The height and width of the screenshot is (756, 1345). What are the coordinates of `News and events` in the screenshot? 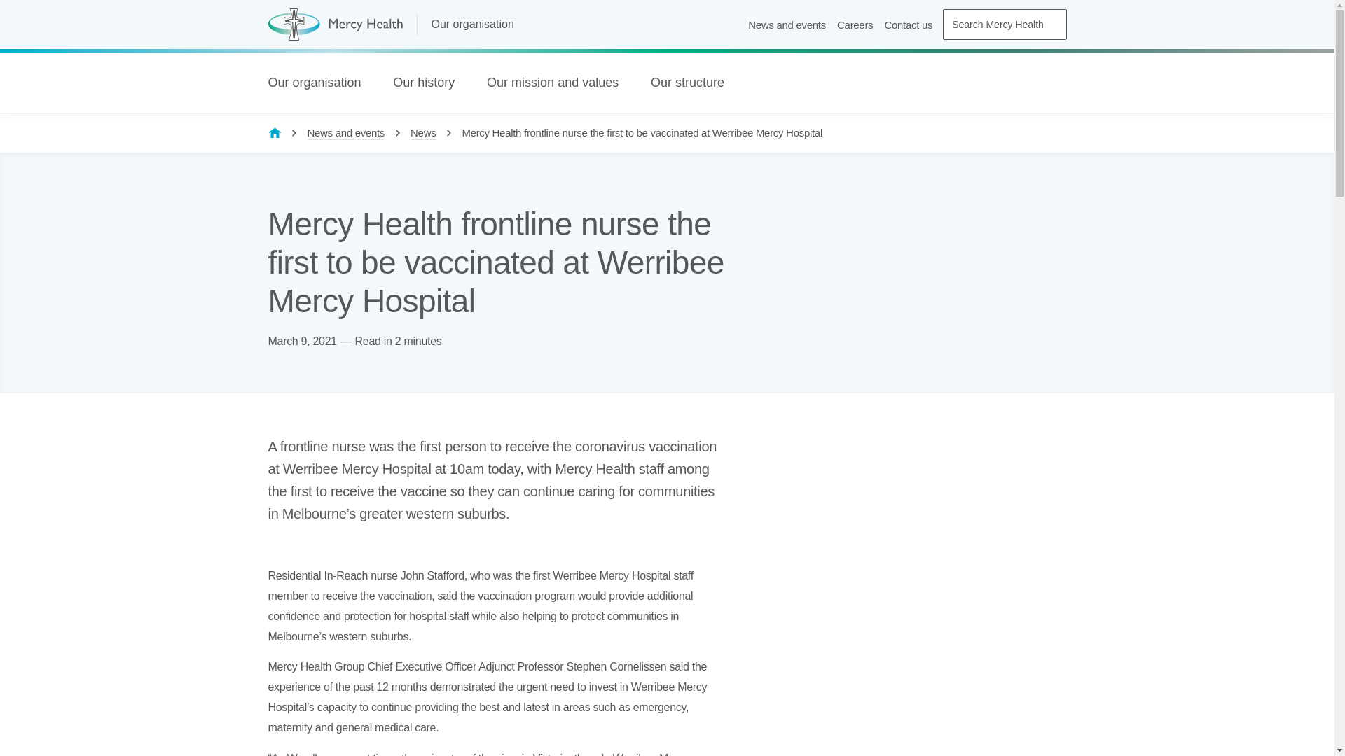 It's located at (787, 24).